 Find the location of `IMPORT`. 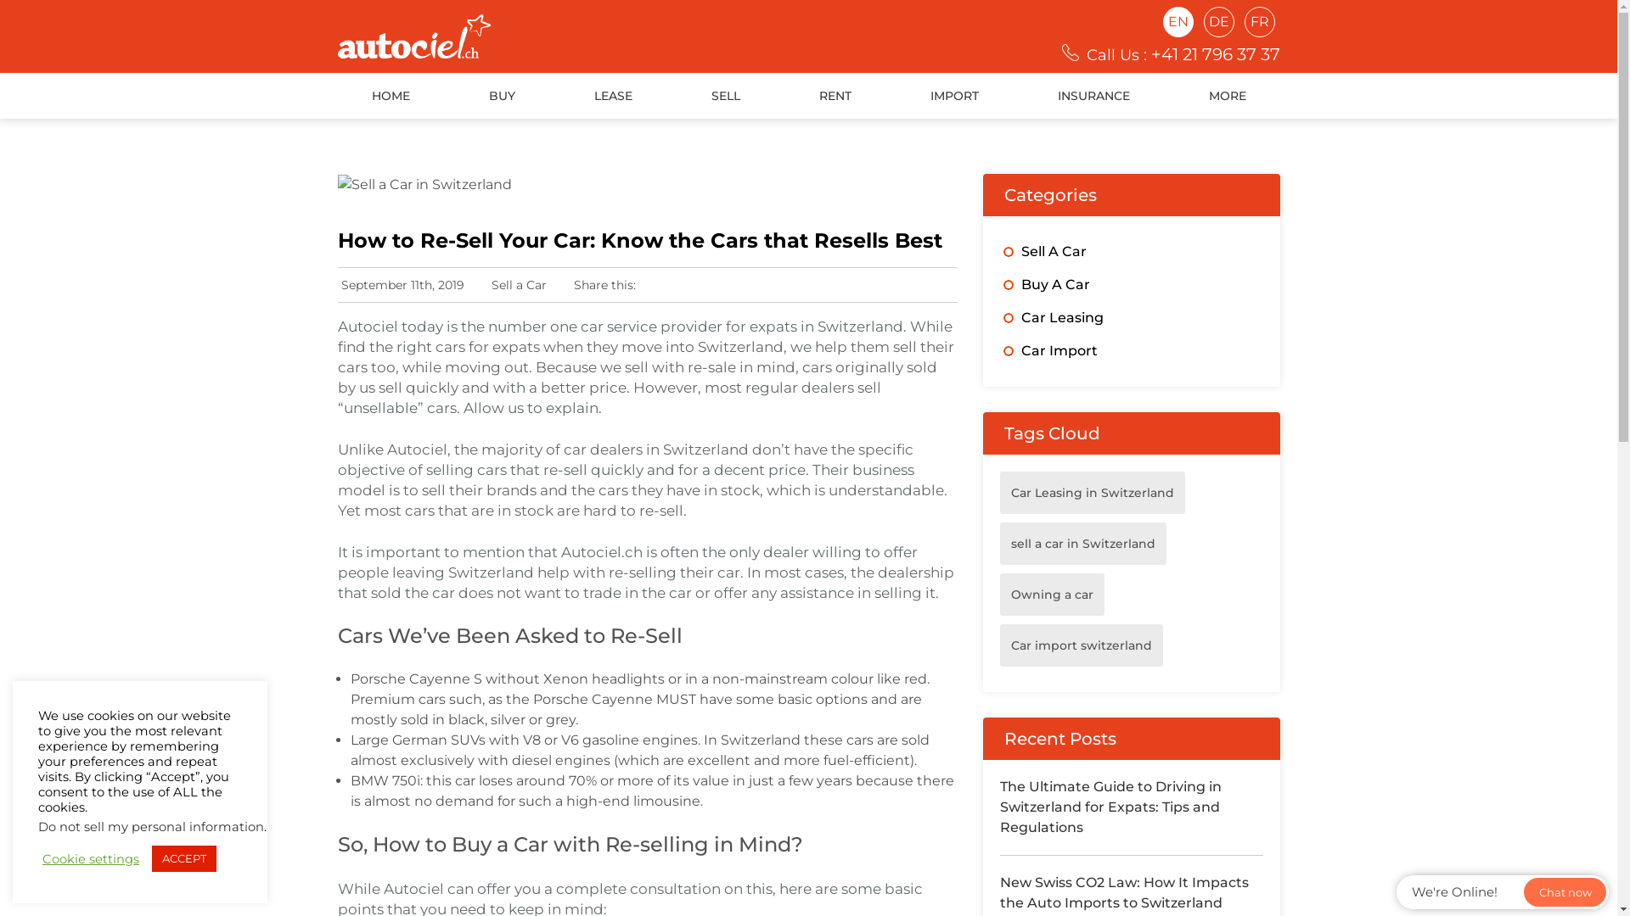

IMPORT is located at coordinates (954, 96).